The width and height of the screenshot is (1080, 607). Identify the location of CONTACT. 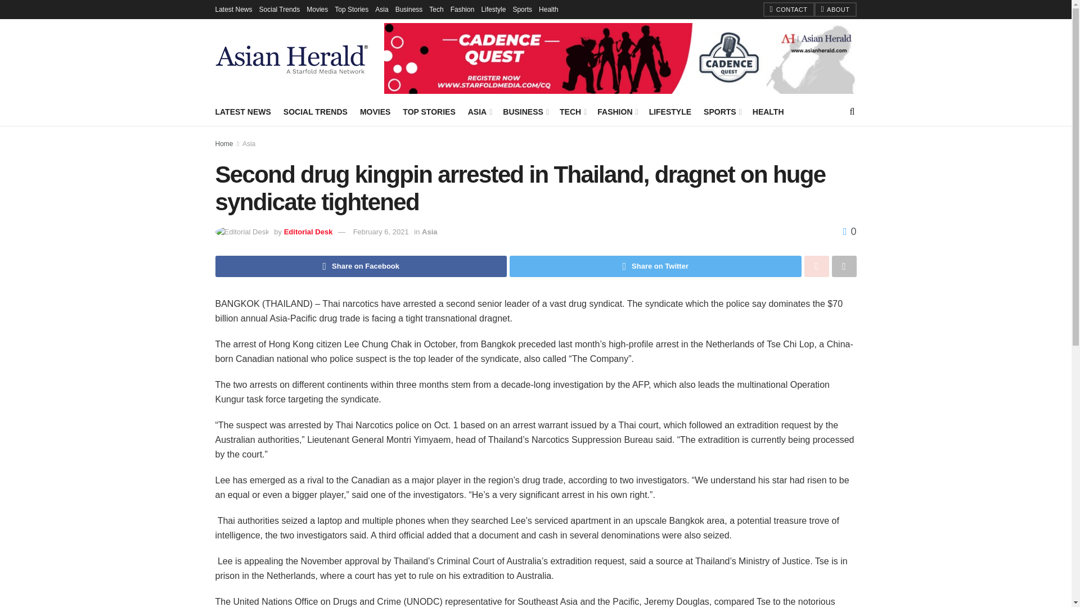
(788, 10).